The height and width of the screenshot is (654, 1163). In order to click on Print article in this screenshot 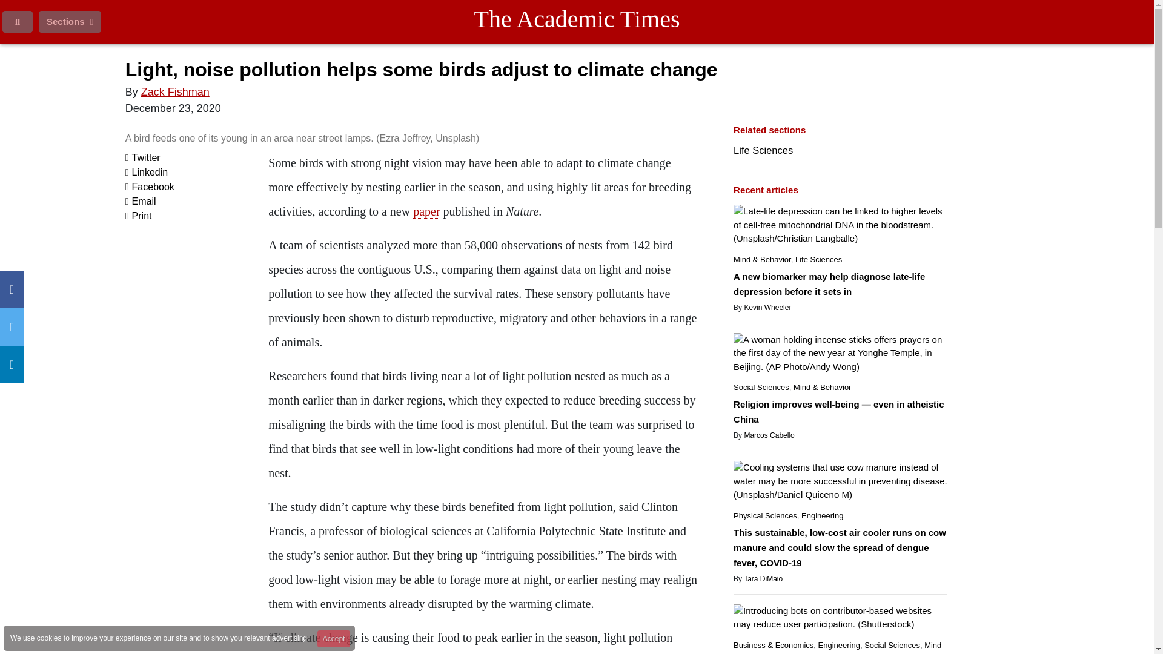, I will do `click(139, 216)`.